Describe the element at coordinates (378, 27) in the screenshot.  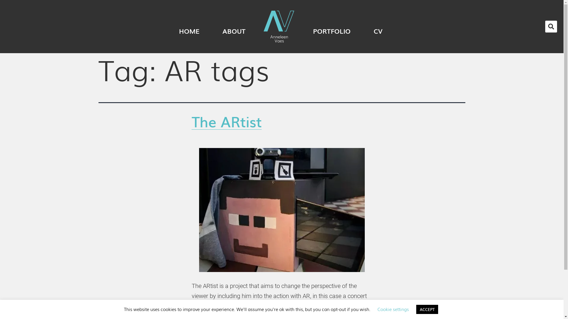
I see `CV` at that location.